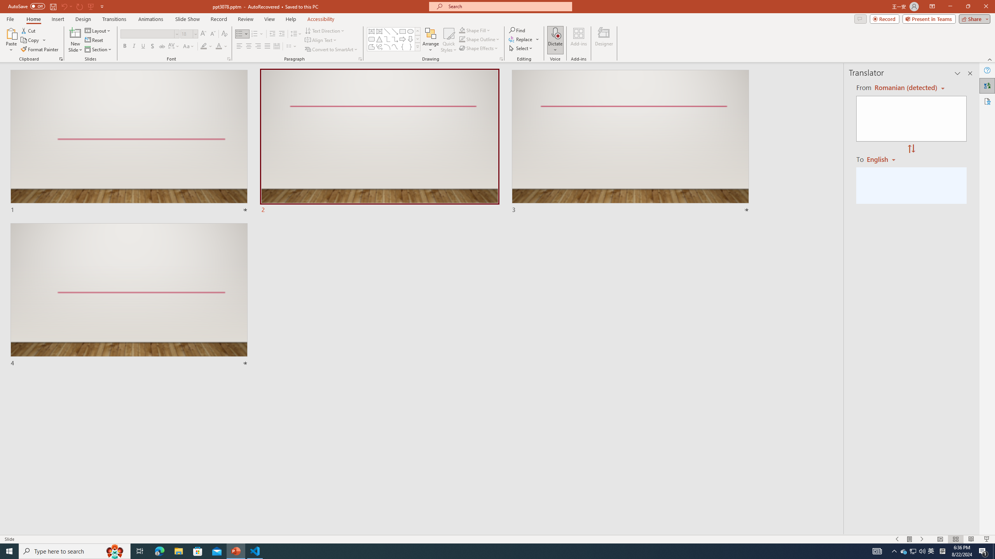 Image resolution: width=995 pixels, height=559 pixels. I want to click on Shape Outline Green, Accent 1, so click(462, 39).